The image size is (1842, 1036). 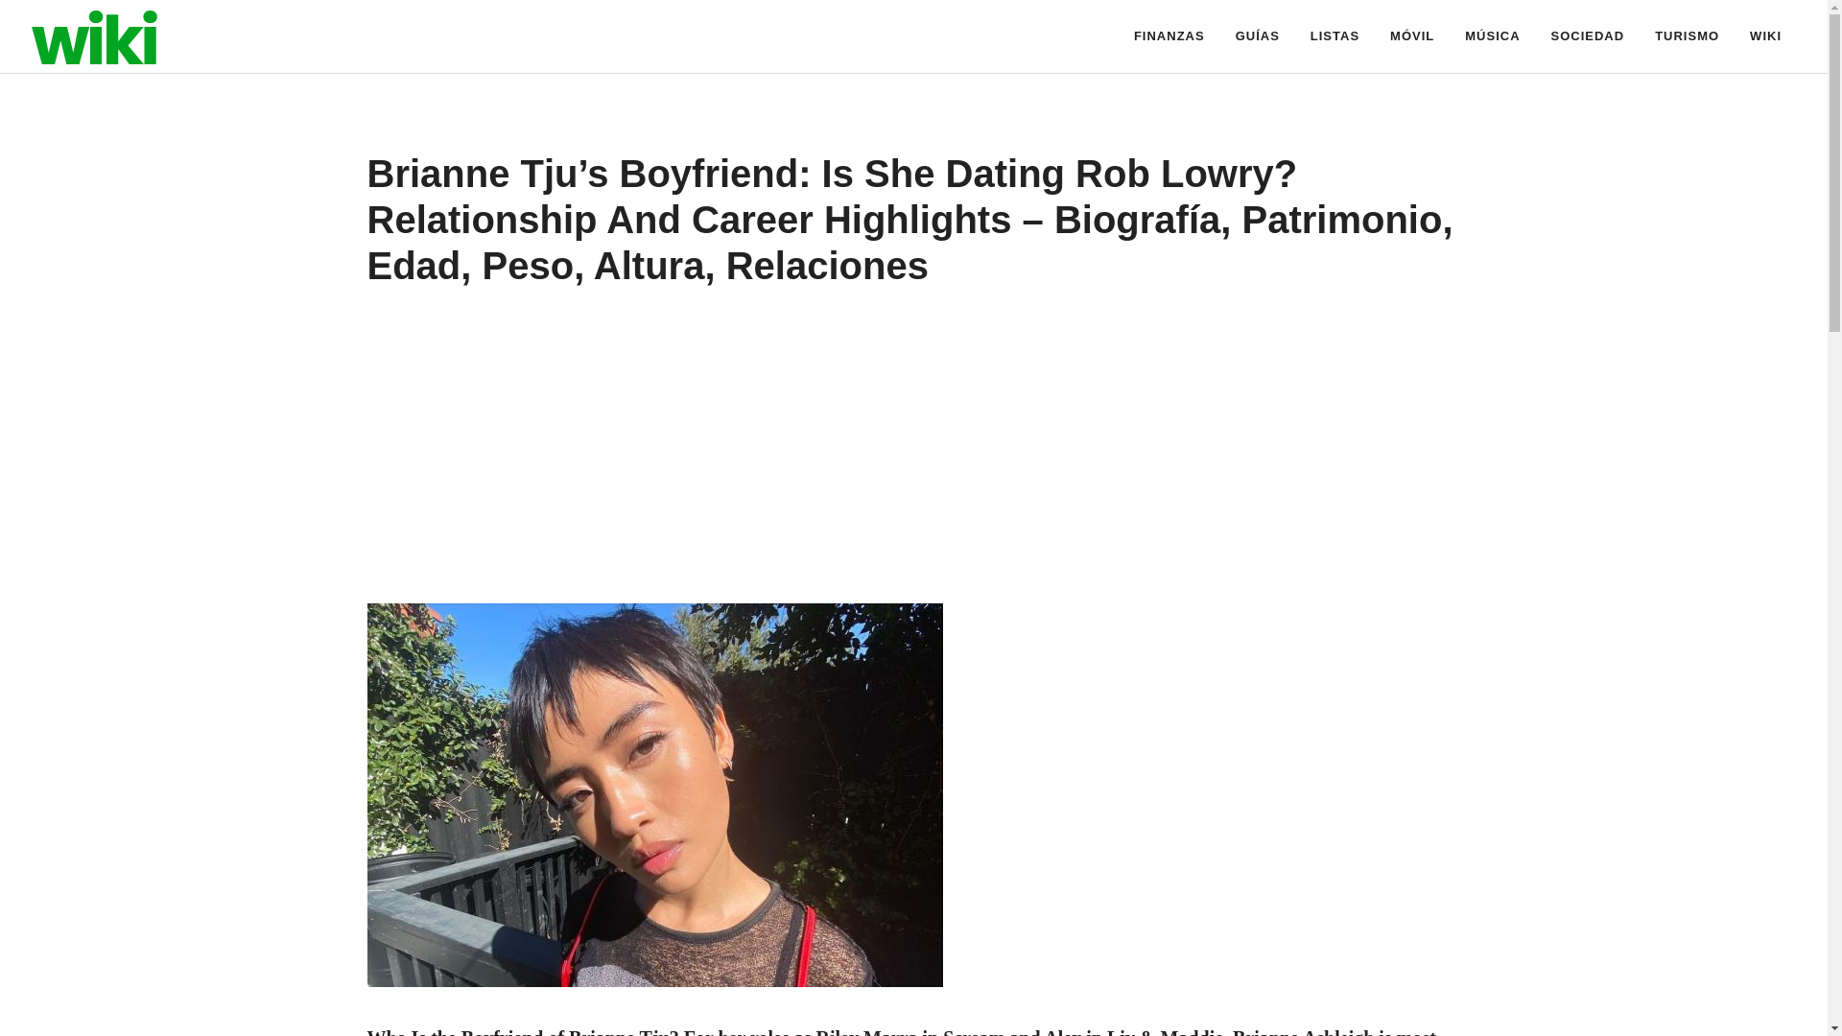 What do you see at coordinates (1687, 36) in the screenshot?
I see `TURISMO` at bounding box center [1687, 36].